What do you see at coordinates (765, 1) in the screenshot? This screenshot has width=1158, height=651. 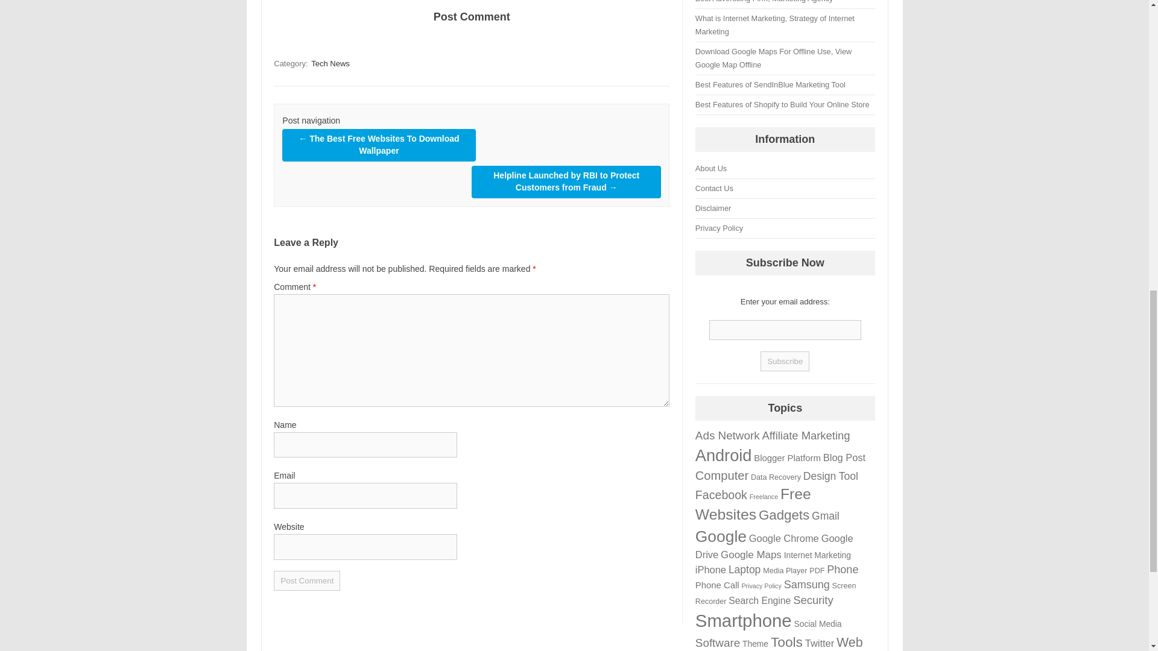 I see `Best Advertising Firm, Marketing Agency` at bounding box center [765, 1].